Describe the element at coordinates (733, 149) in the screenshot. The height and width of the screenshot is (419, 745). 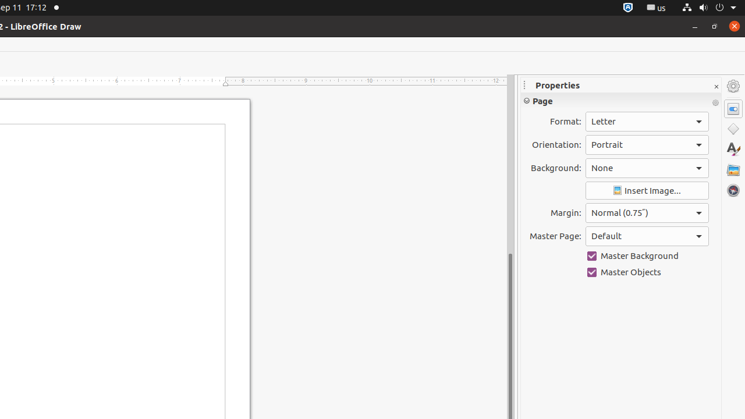
I see `Styles` at that location.